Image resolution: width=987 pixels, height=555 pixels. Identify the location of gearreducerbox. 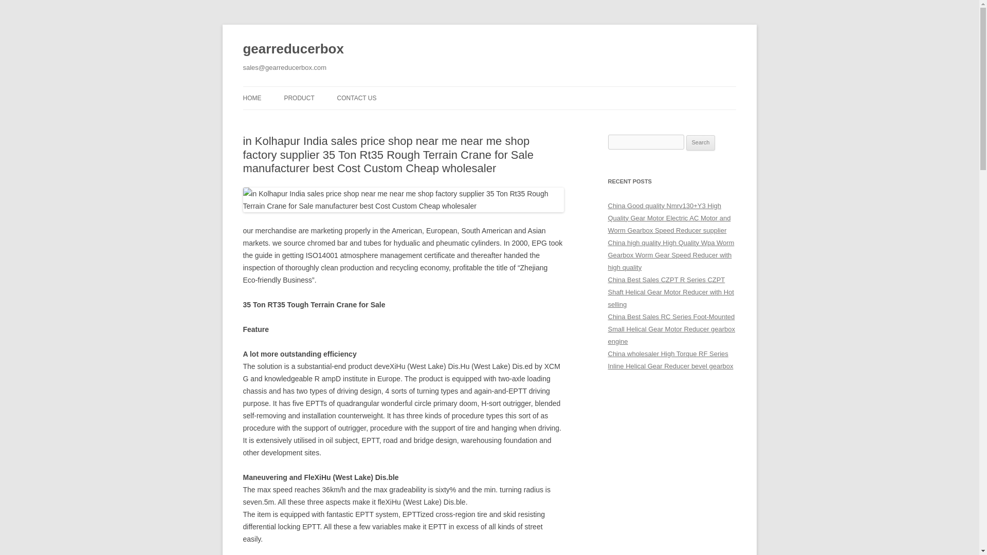
(293, 49).